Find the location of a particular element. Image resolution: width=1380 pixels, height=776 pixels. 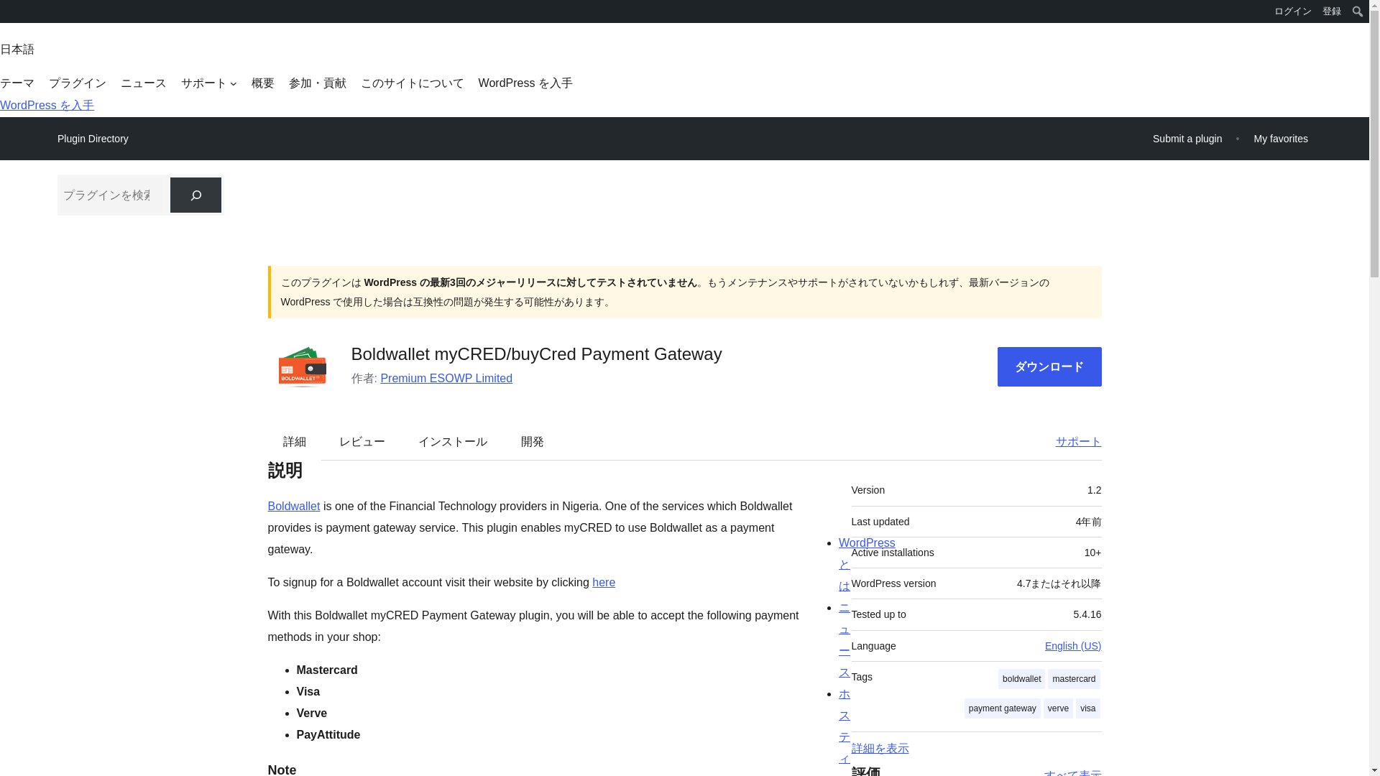

here is located at coordinates (604, 582).